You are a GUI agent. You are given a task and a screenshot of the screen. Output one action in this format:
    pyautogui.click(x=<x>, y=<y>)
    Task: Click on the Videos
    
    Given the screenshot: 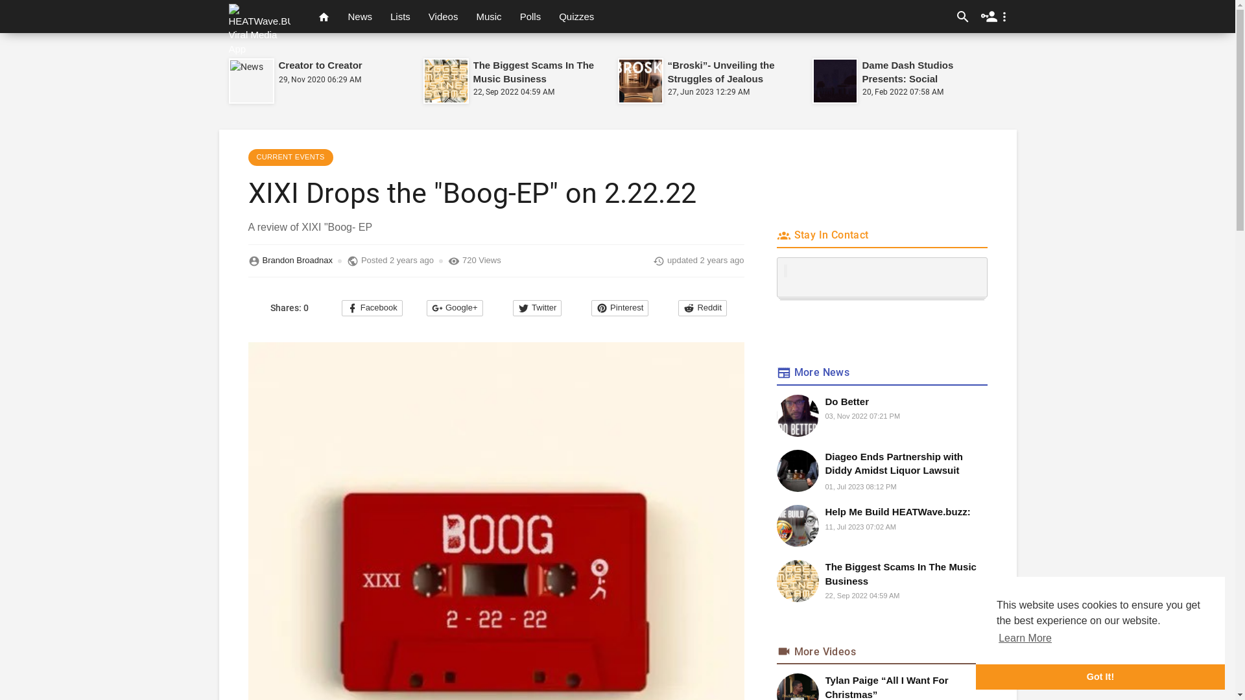 What is the action you would take?
    pyautogui.click(x=444, y=17)
    